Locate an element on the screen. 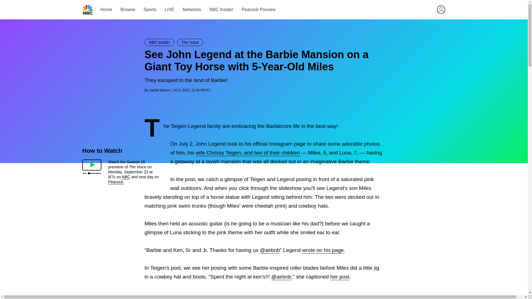 Image resolution: width=532 pixels, height=299 pixels. NBC Insider is located at coordinates (160, 42).